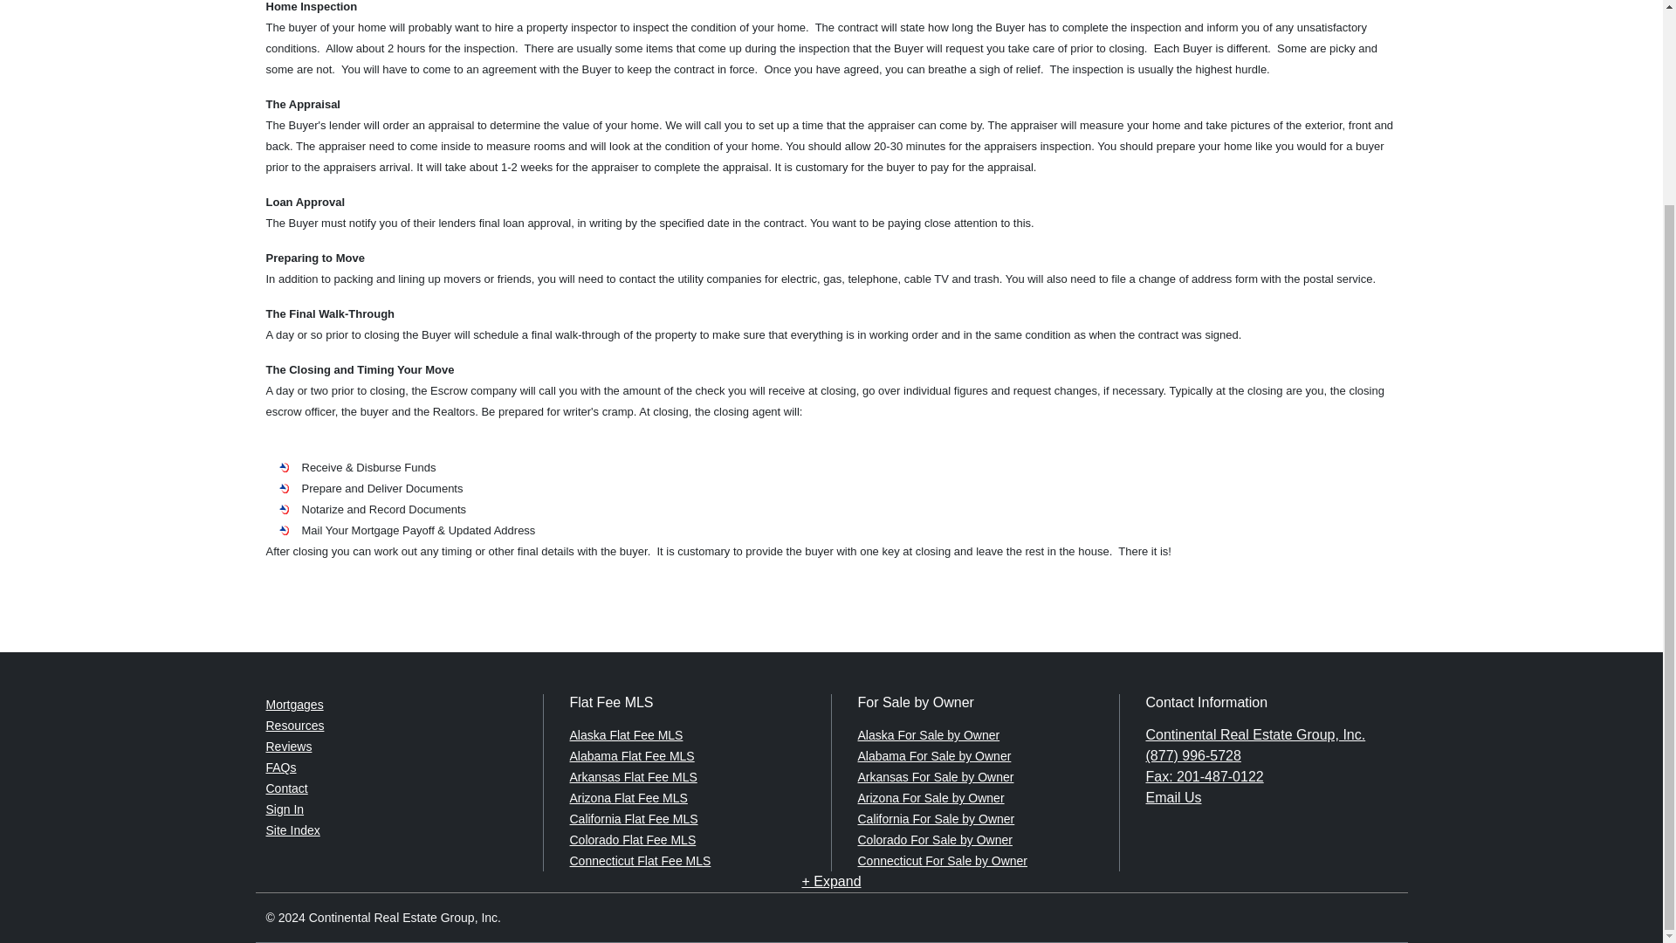 This screenshot has height=943, width=1676. Describe the element at coordinates (280, 767) in the screenshot. I see `FAQs` at that location.